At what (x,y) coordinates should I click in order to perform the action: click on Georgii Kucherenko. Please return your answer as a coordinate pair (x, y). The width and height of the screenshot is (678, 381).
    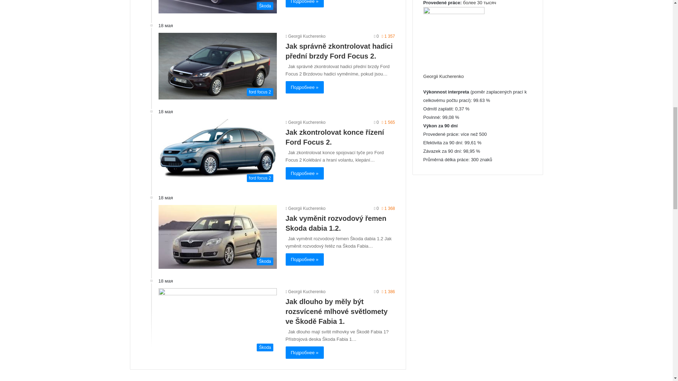
    Looking at the image, I should click on (305, 36).